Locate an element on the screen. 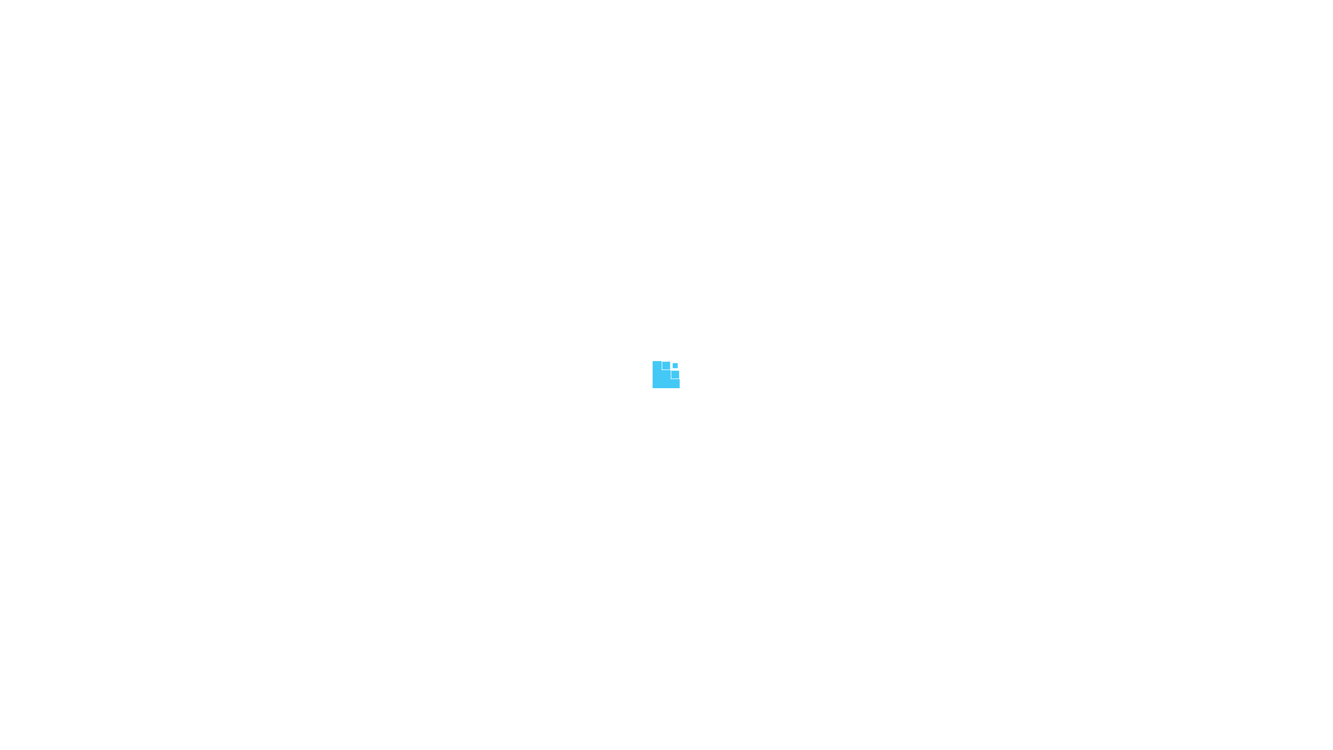 This screenshot has height=750, width=1333. Home is located at coordinates (426, 8).